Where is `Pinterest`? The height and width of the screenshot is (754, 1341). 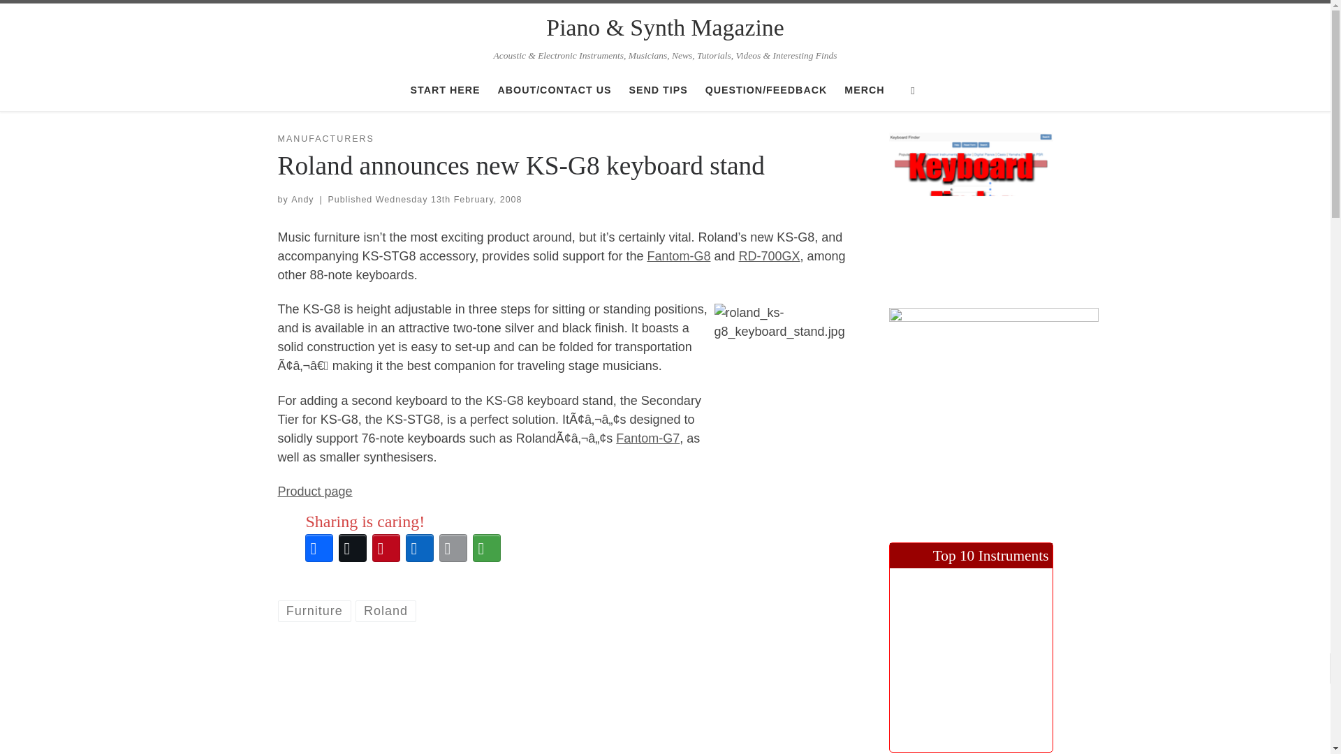 Pinterest is located at coordinates (386, 547).